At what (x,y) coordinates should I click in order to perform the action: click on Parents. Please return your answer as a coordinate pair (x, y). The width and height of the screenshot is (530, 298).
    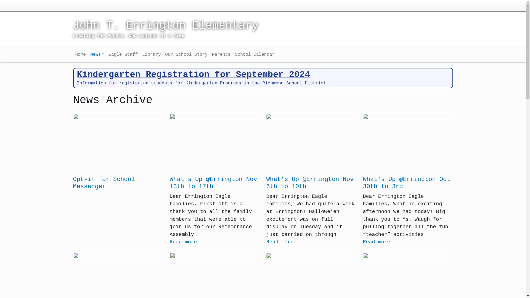
    Looking at the image, I should click on (221, 55).